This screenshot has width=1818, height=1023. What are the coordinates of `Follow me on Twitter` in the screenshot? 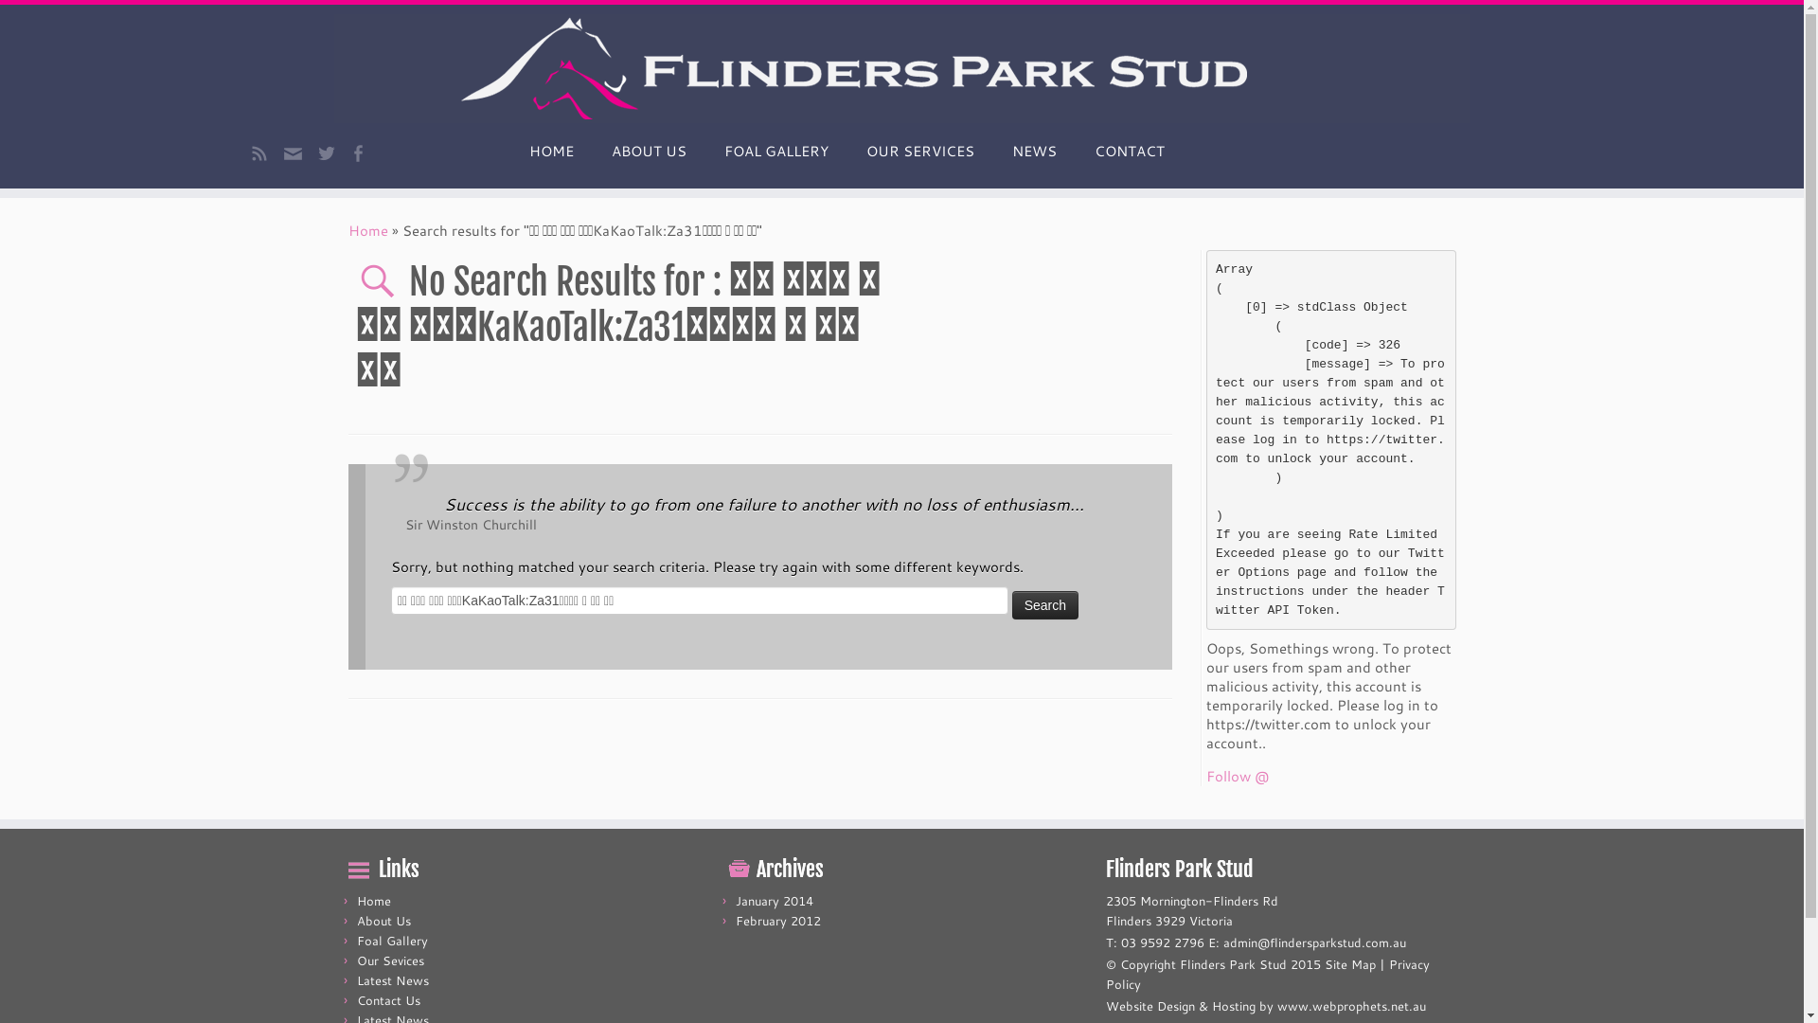 It's located at (333, 155).